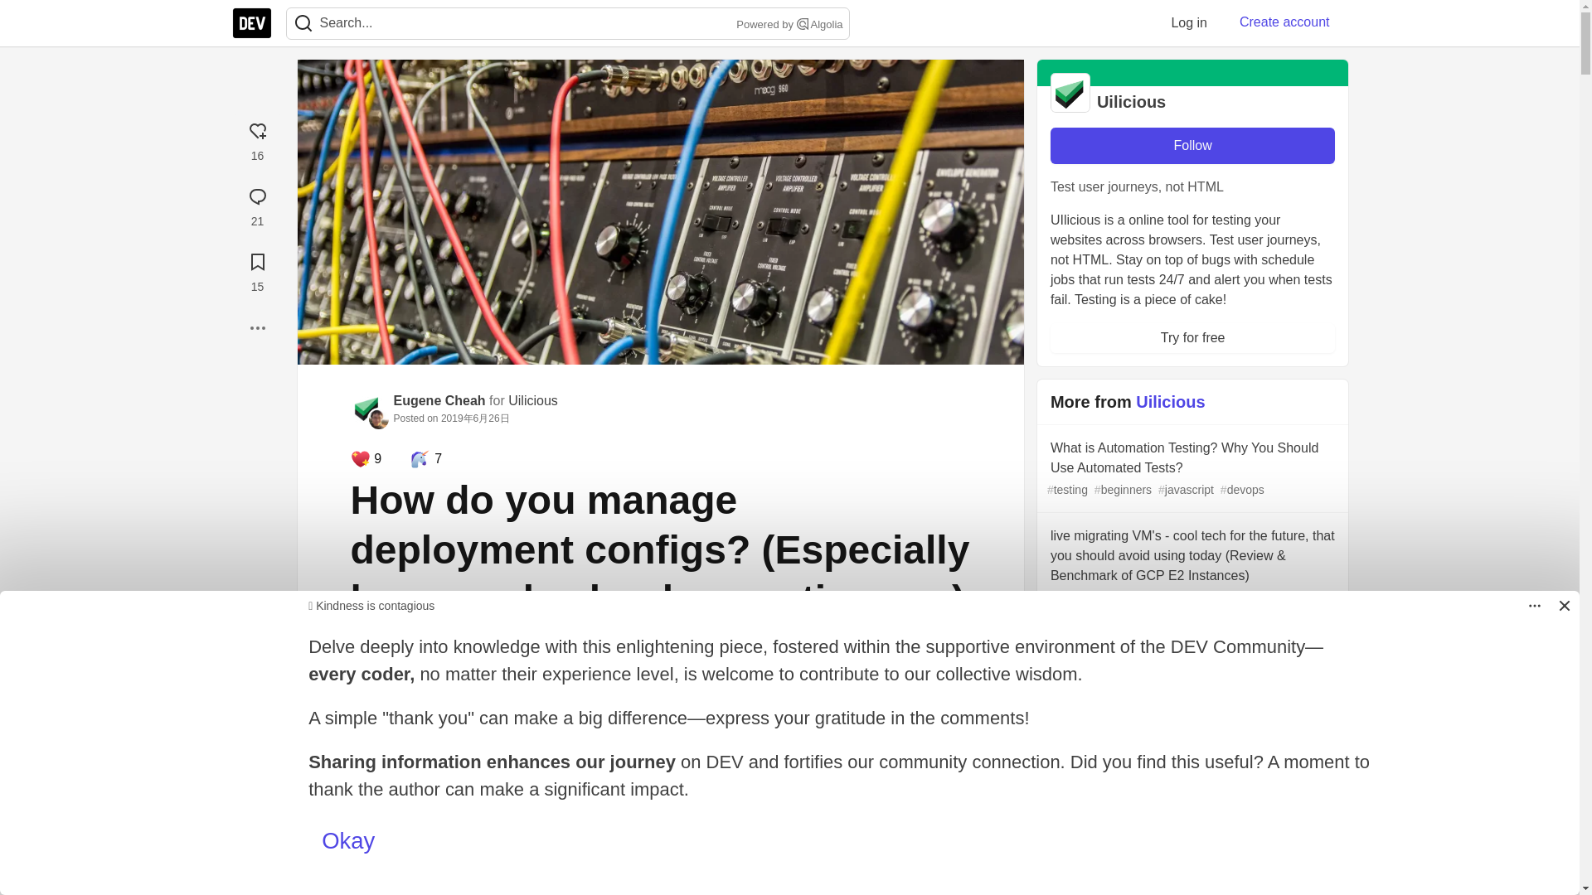 This screenshot has width=1592, height=895. What do you see at coordinates (788, 25) in the screenshot?
I see `Powered by Algolia` at bounding box center [788, 25].